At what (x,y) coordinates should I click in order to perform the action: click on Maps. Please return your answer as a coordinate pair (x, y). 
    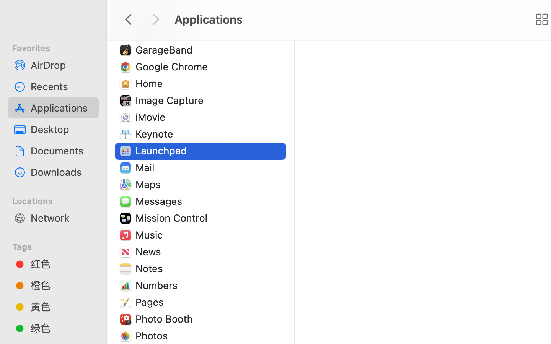
    Looking at the image, I should click on (150, 184).